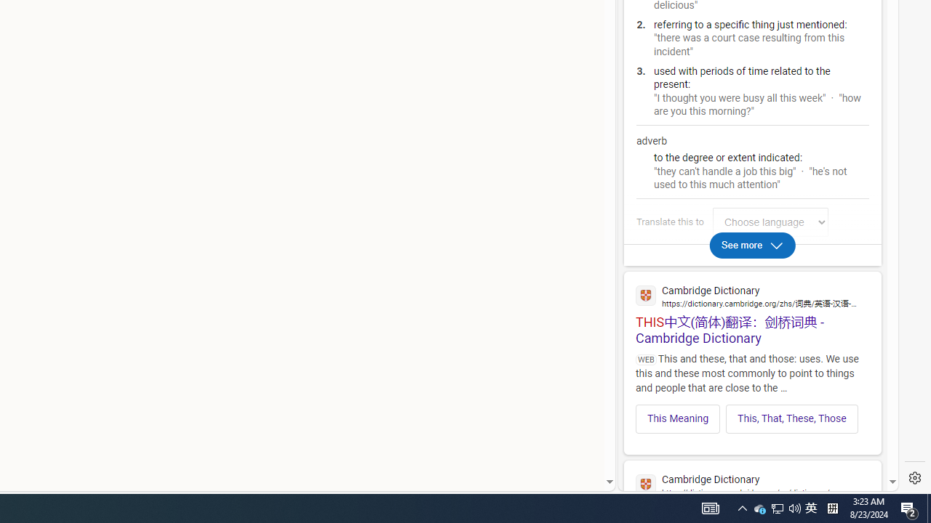 Image resolution: width=931 pixels, height=523 pixels. What do you see at coordinates (752, 414) in the screenshot?
I see `This MeaningThis, That, These, Those` at bounding box center [752, 414].